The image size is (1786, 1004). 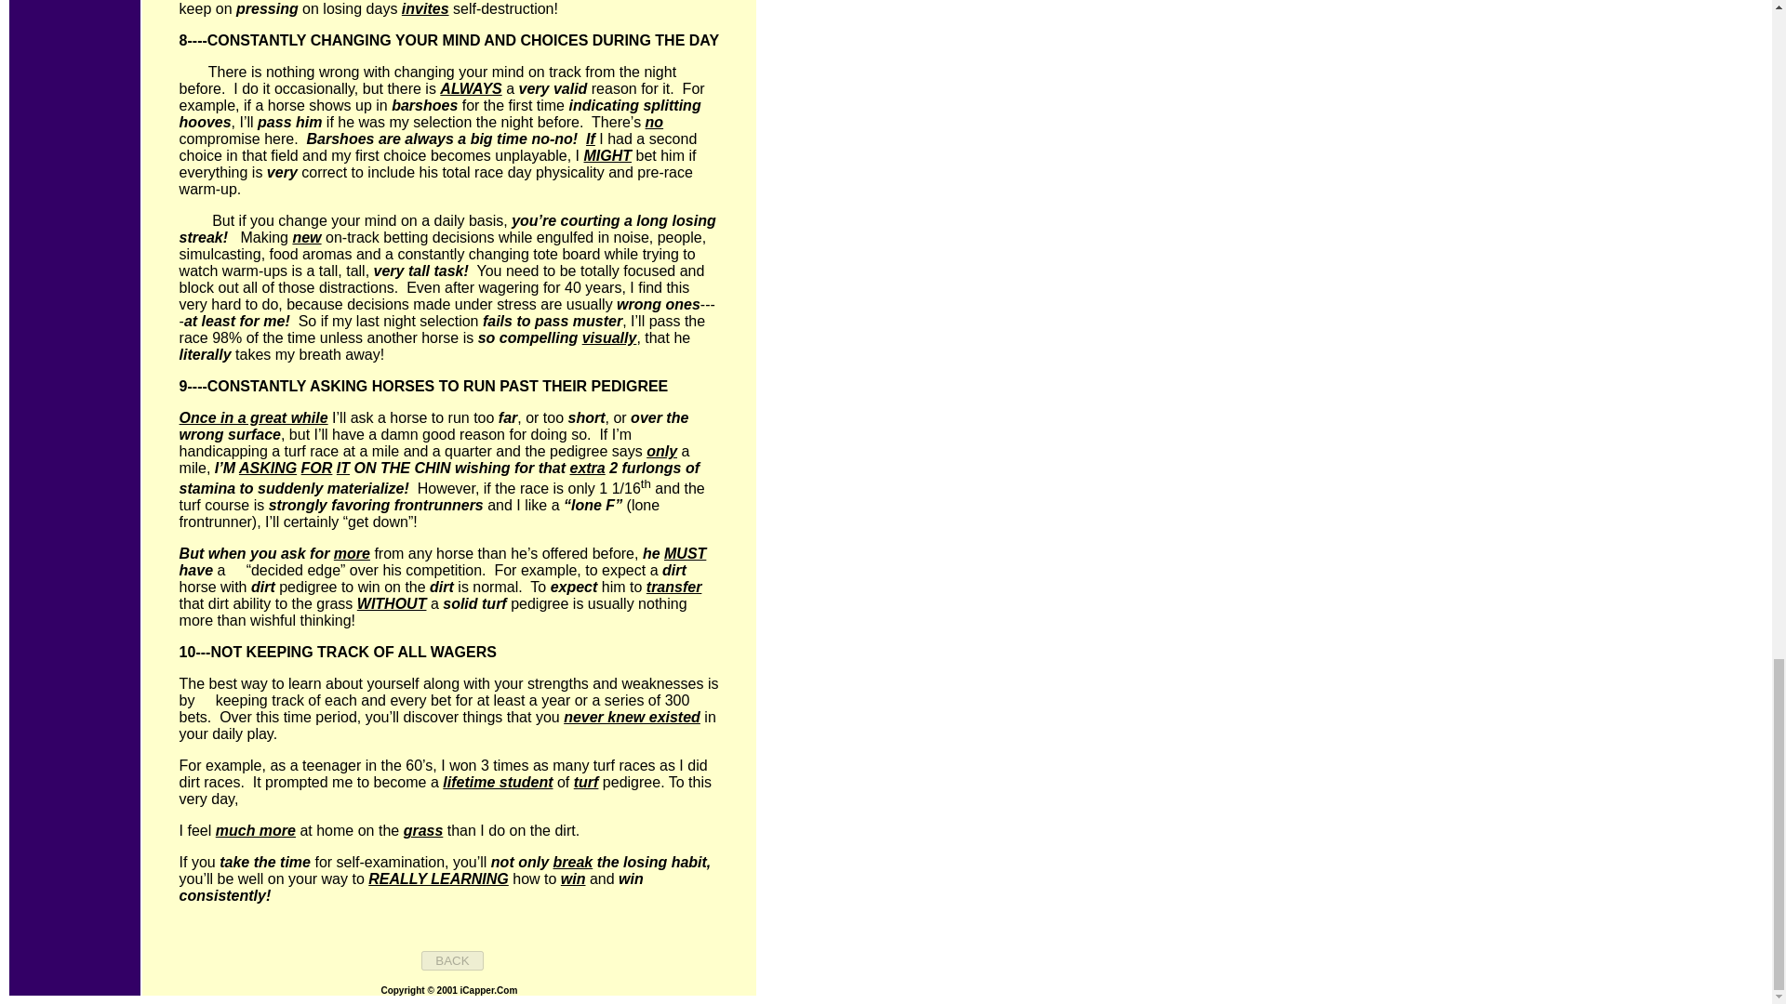 What do you see at coordinates (452, 960) in the screenshot?
I see `  BACK  ` at bounding box center [452, 960].